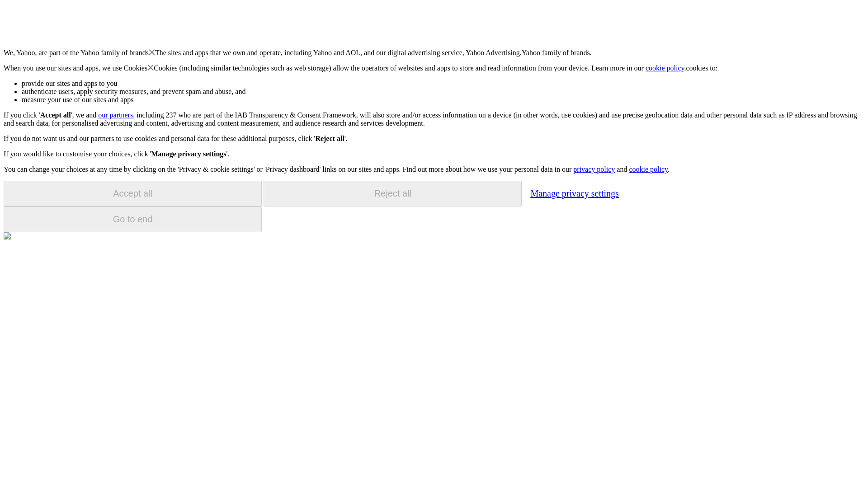 This screenshot has width=868, height=488. What do you see at coordinates (132, 219) in the screenshot?
I see `Go to end` at bounding box center [132, 219].